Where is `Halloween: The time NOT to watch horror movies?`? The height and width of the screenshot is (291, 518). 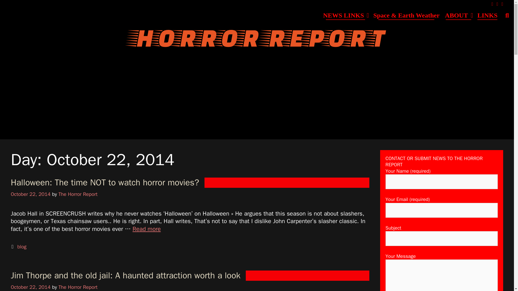 Halloween: The time NOT to watch horror movies? is located at coordinates (108, 182).